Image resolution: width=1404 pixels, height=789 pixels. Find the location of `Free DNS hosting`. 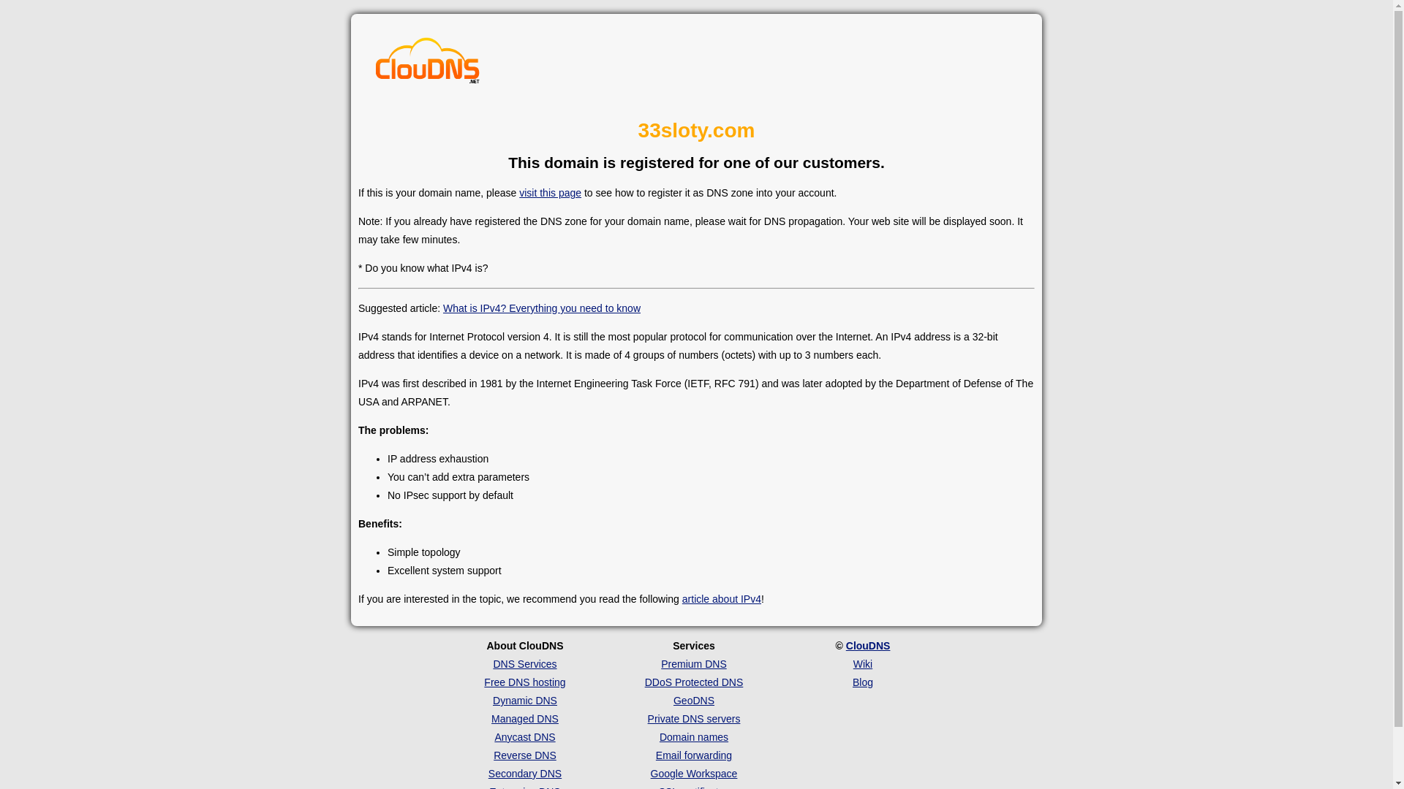

Free DNS hosting is located at coordinates (525, 682).